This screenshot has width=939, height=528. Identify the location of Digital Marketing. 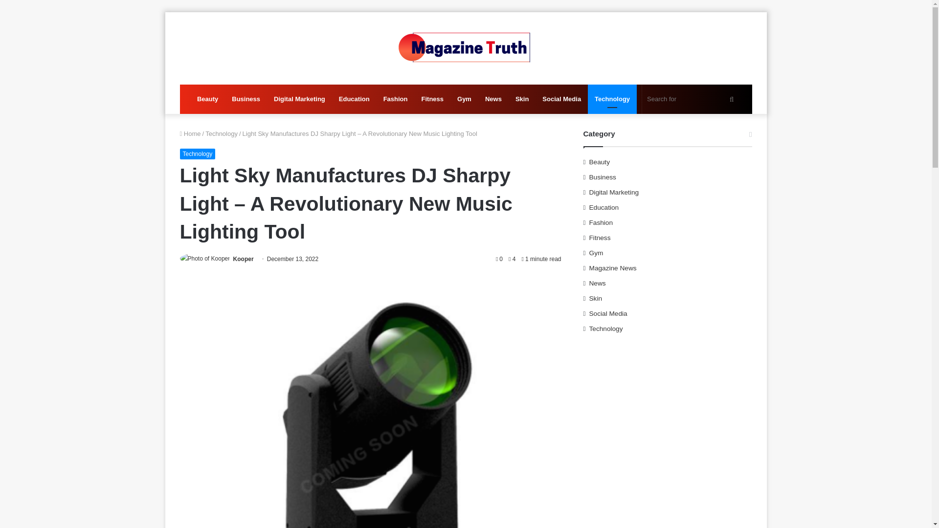
(299, 99).